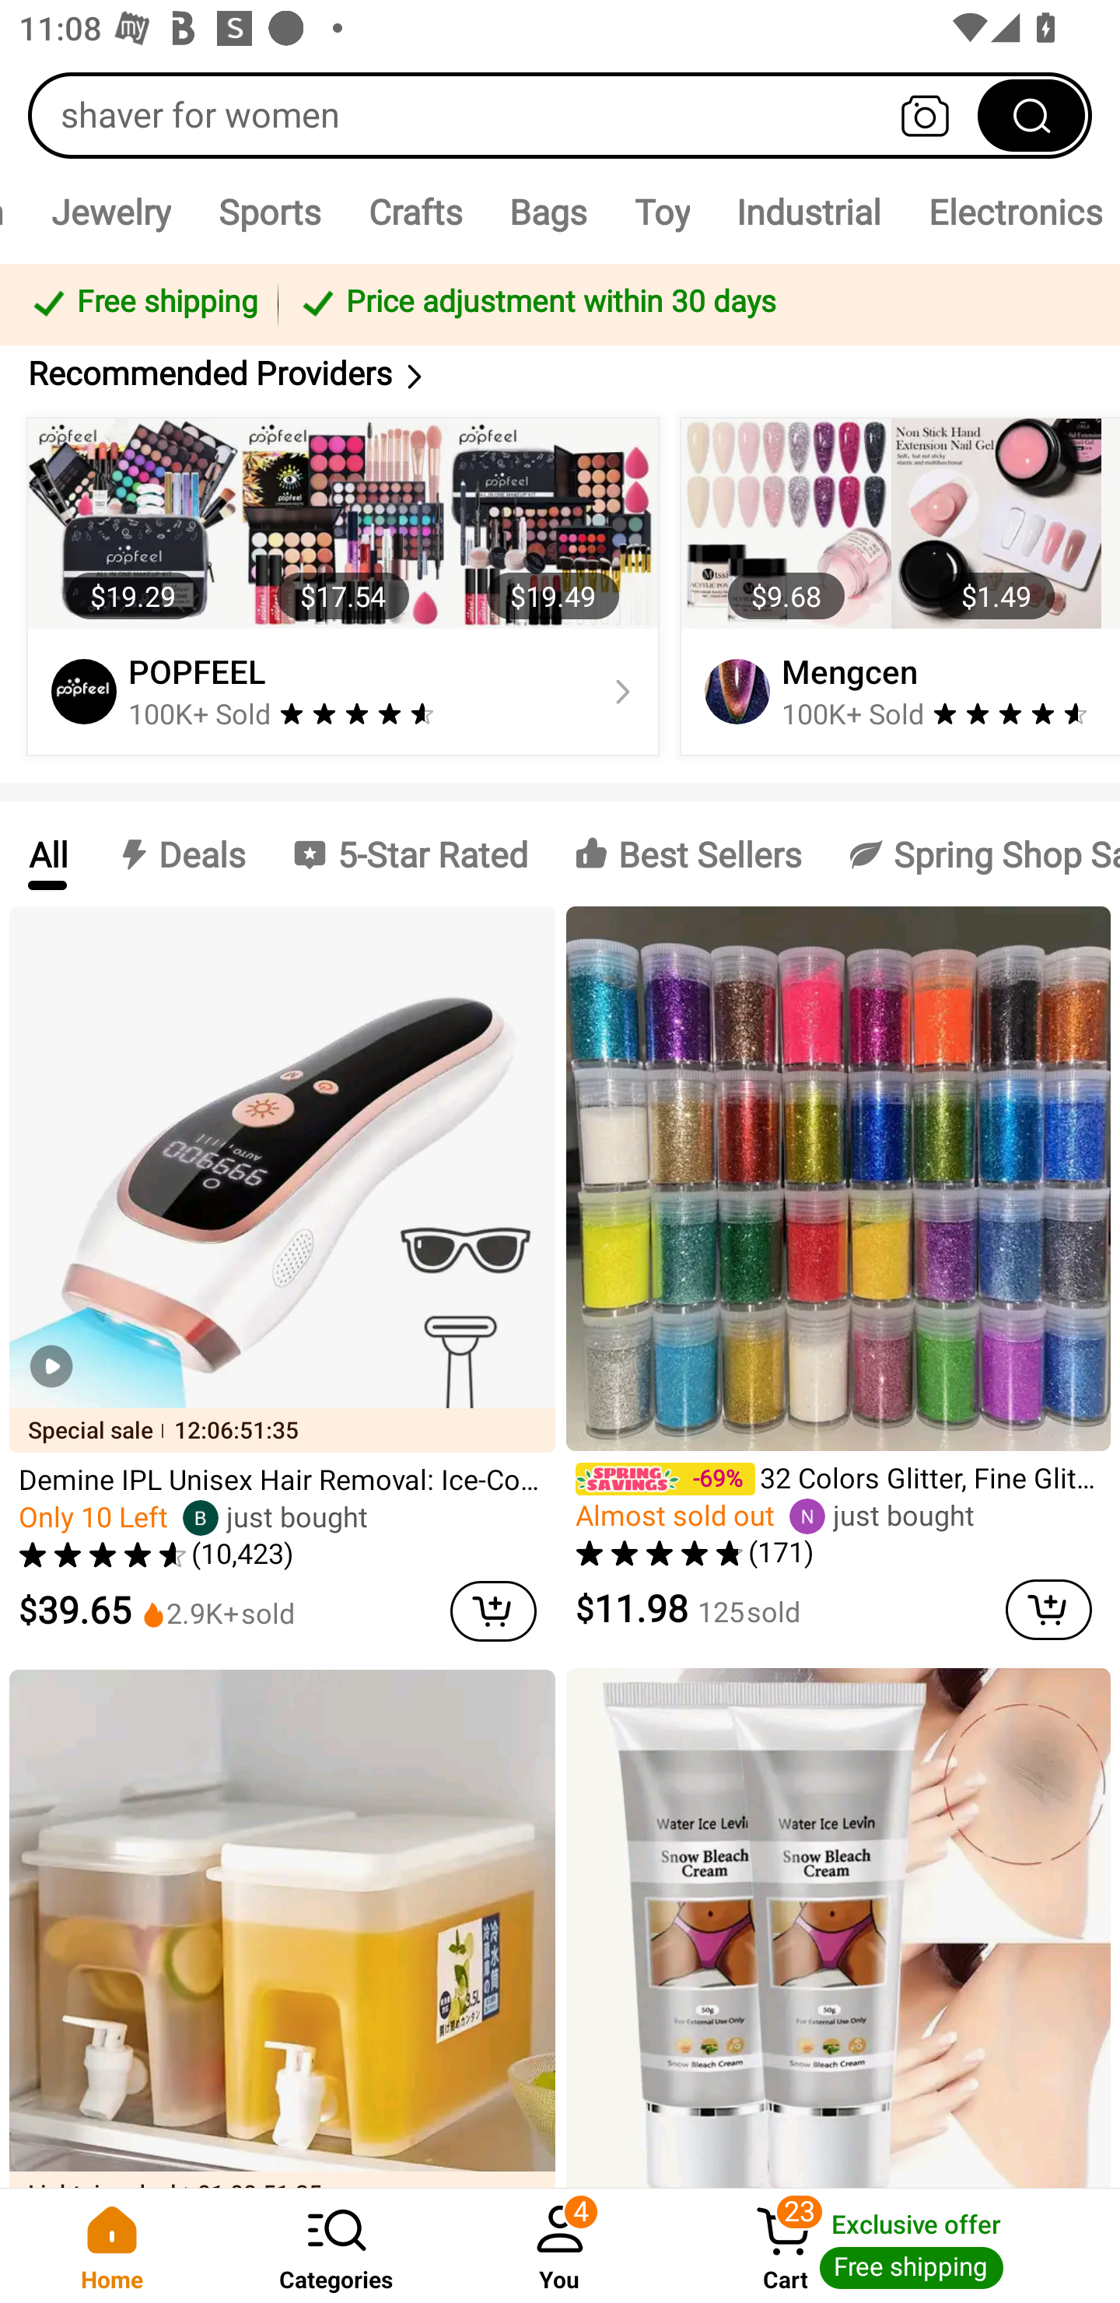  I want to click on All, so click(47, 854).